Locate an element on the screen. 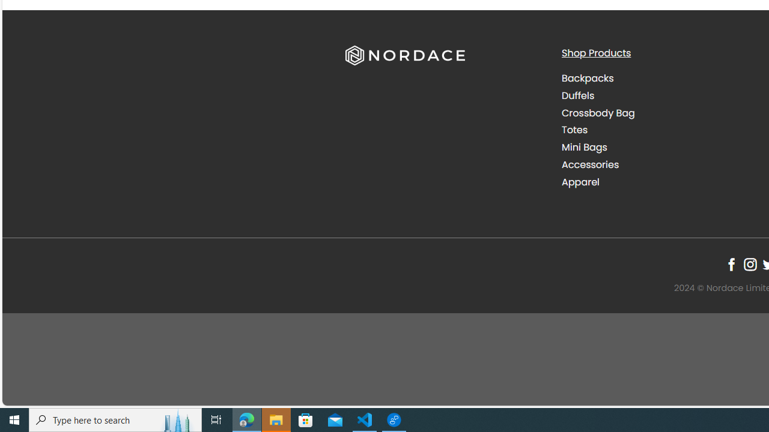  Crossbody Bag is located at coordinates (598, 113).